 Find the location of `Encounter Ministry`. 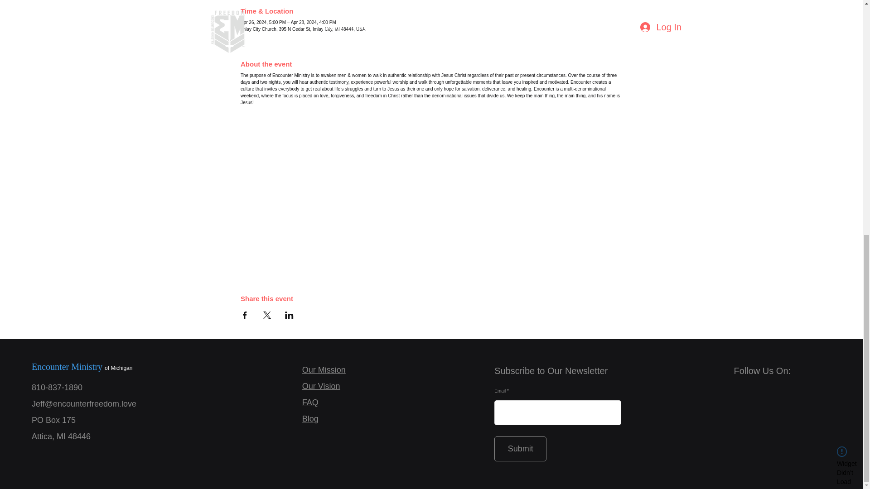

Encounter Ministry is located at coordinates (68, 367).